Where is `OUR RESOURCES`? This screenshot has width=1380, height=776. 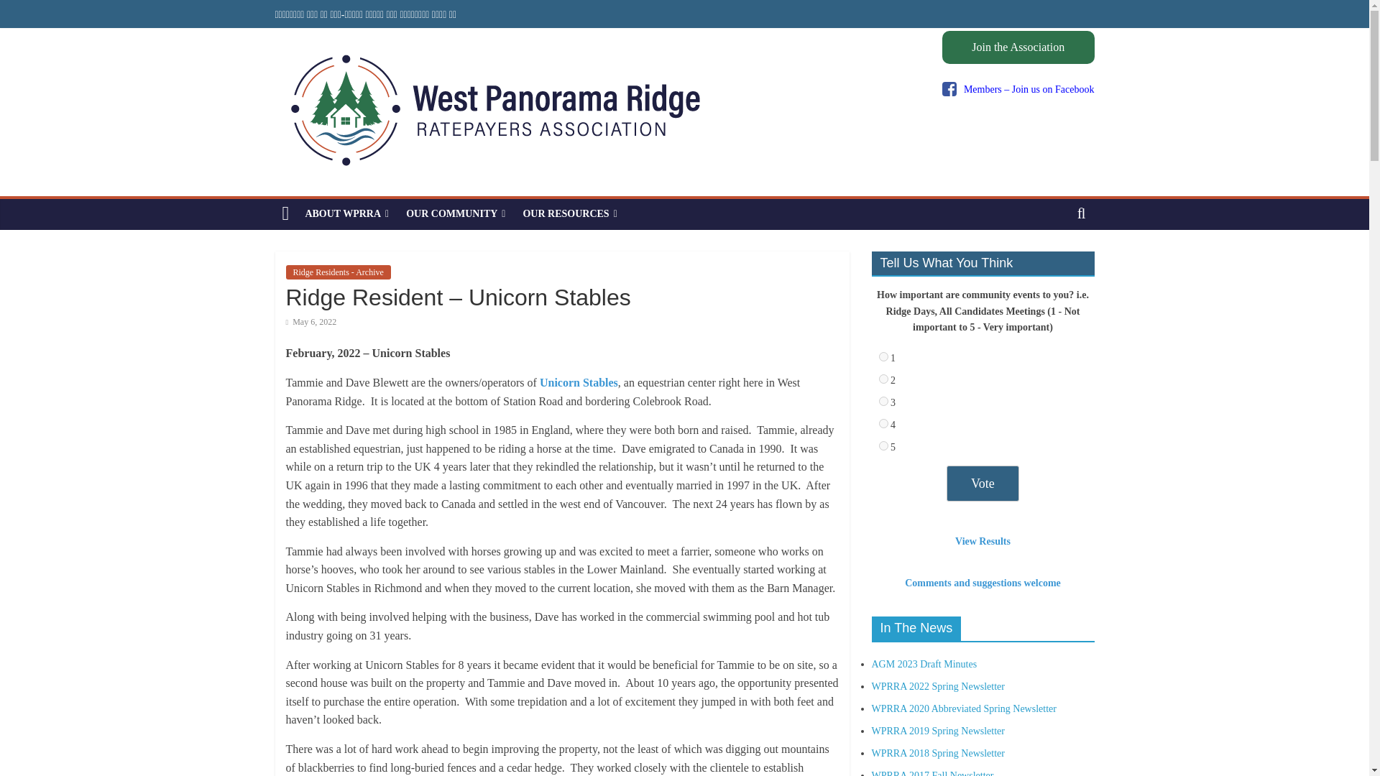 OUR RESOURCES is located at coordinates (569, 213).